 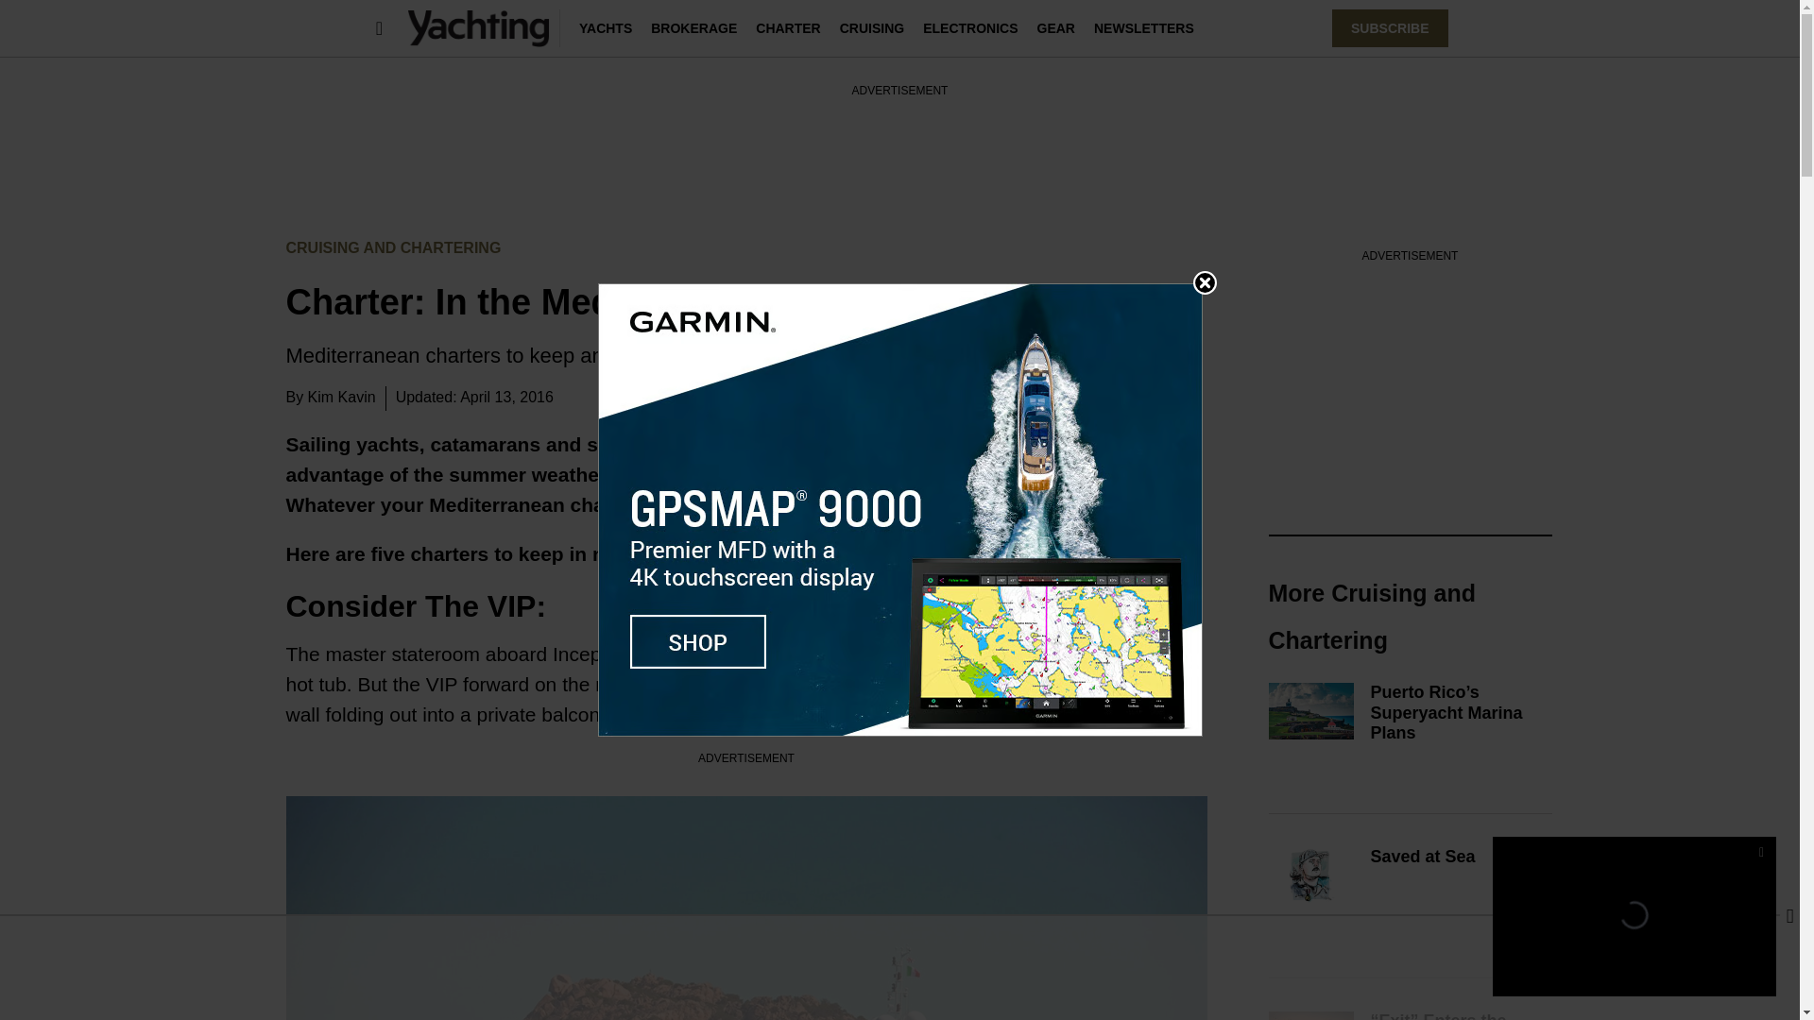 I want to click on GEAR, so click(x=1056, y=27).